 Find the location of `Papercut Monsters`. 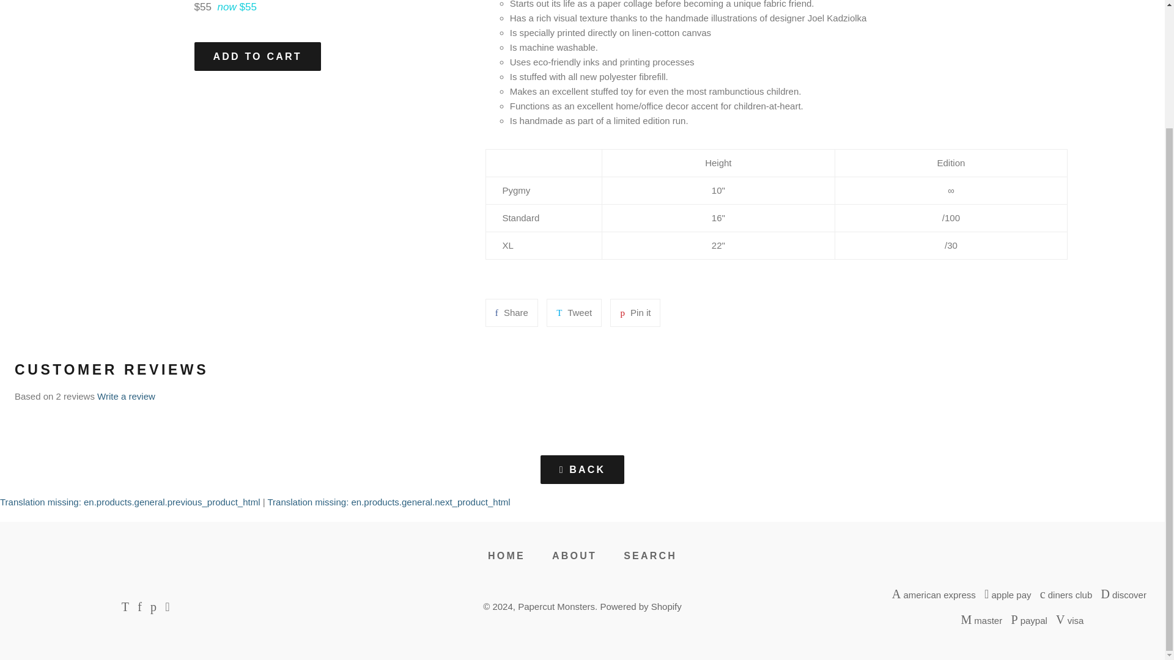

Papercut Monsters is located at coordinates (257, 56).